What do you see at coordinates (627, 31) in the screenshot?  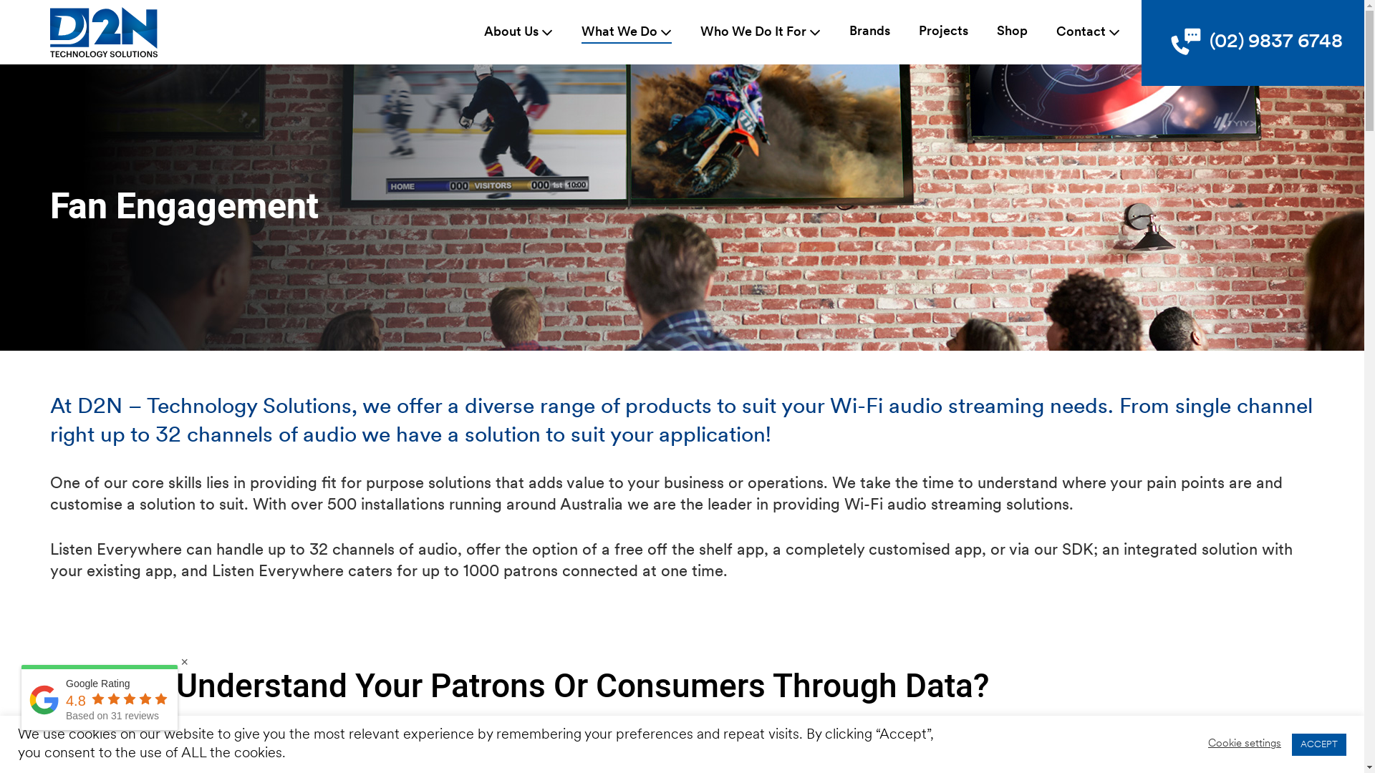 I see `What We Do` at bounding box center [627, 31].